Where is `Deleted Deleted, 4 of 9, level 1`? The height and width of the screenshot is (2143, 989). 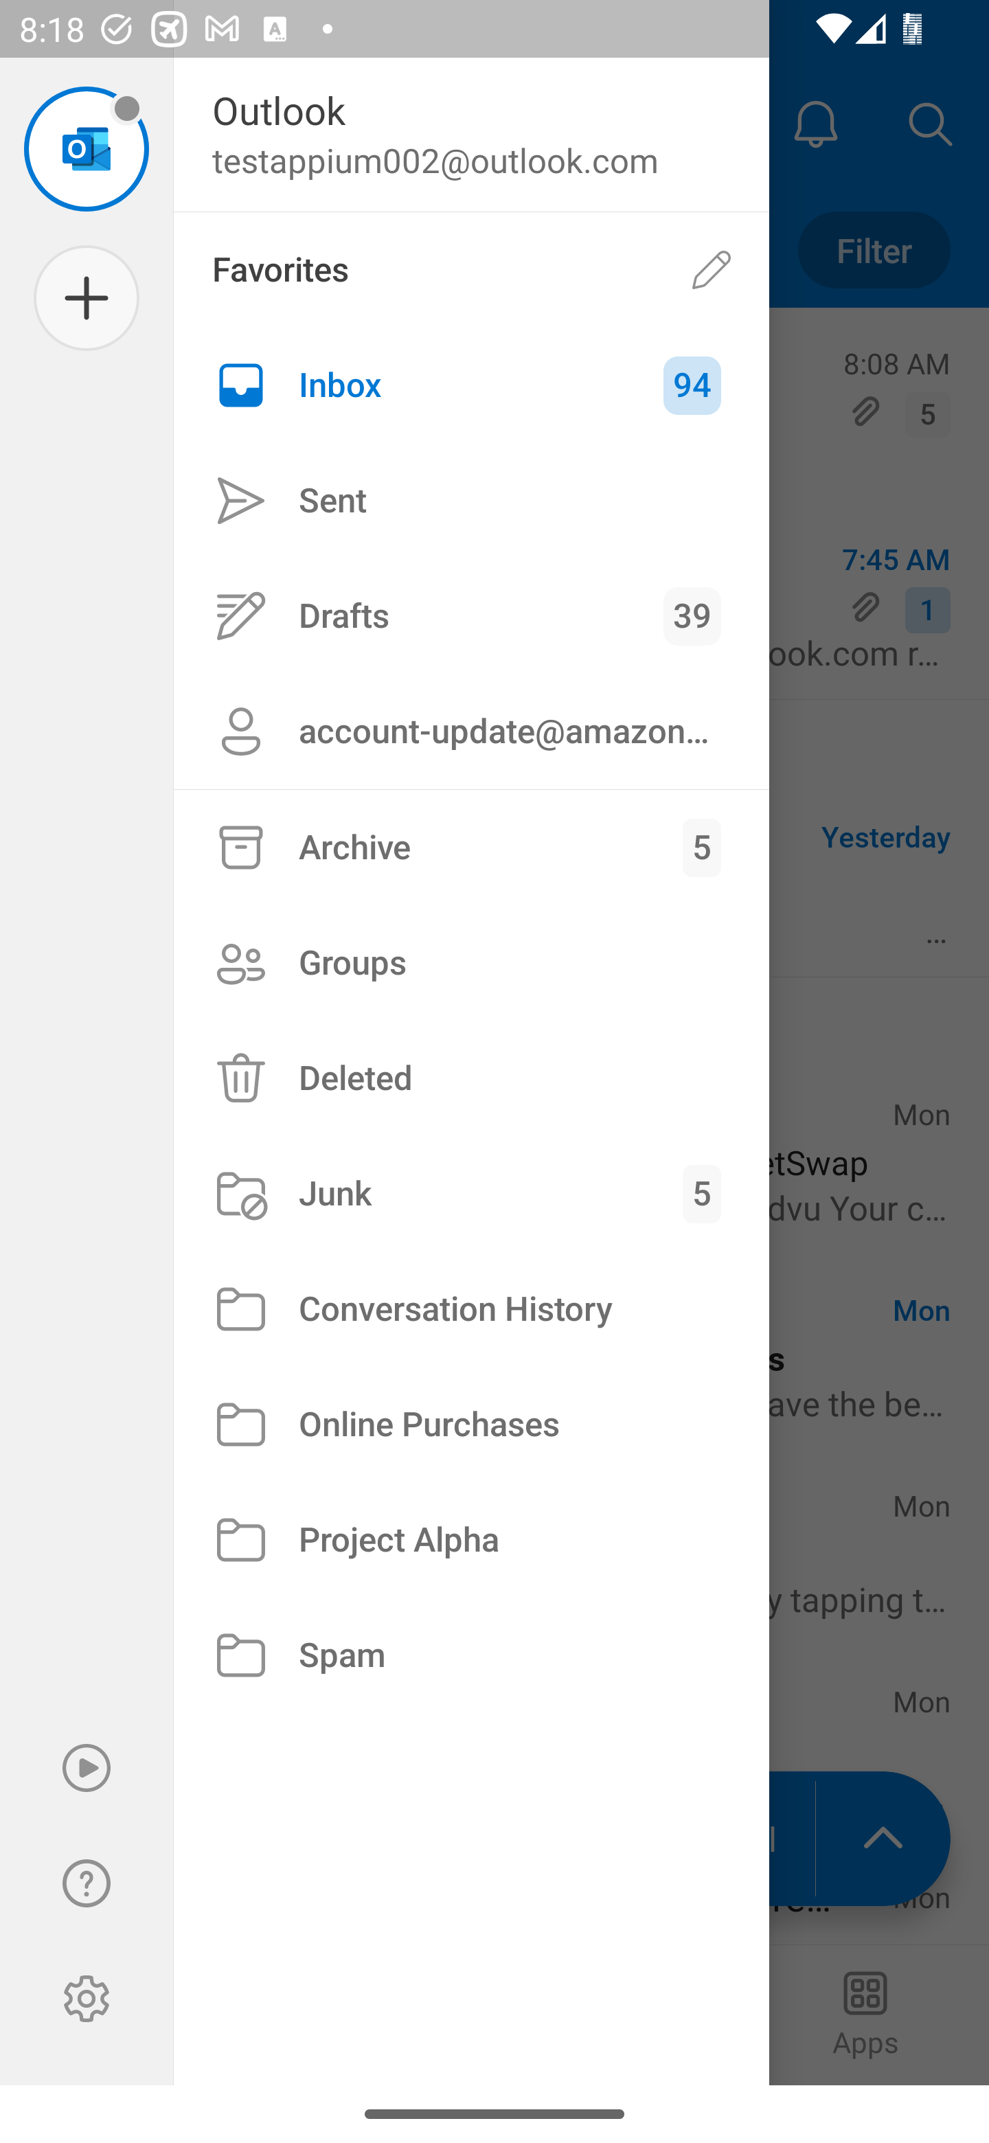 Deleted Deleted, 4 of 9, level 1 is located at coordinates (471, 1078).